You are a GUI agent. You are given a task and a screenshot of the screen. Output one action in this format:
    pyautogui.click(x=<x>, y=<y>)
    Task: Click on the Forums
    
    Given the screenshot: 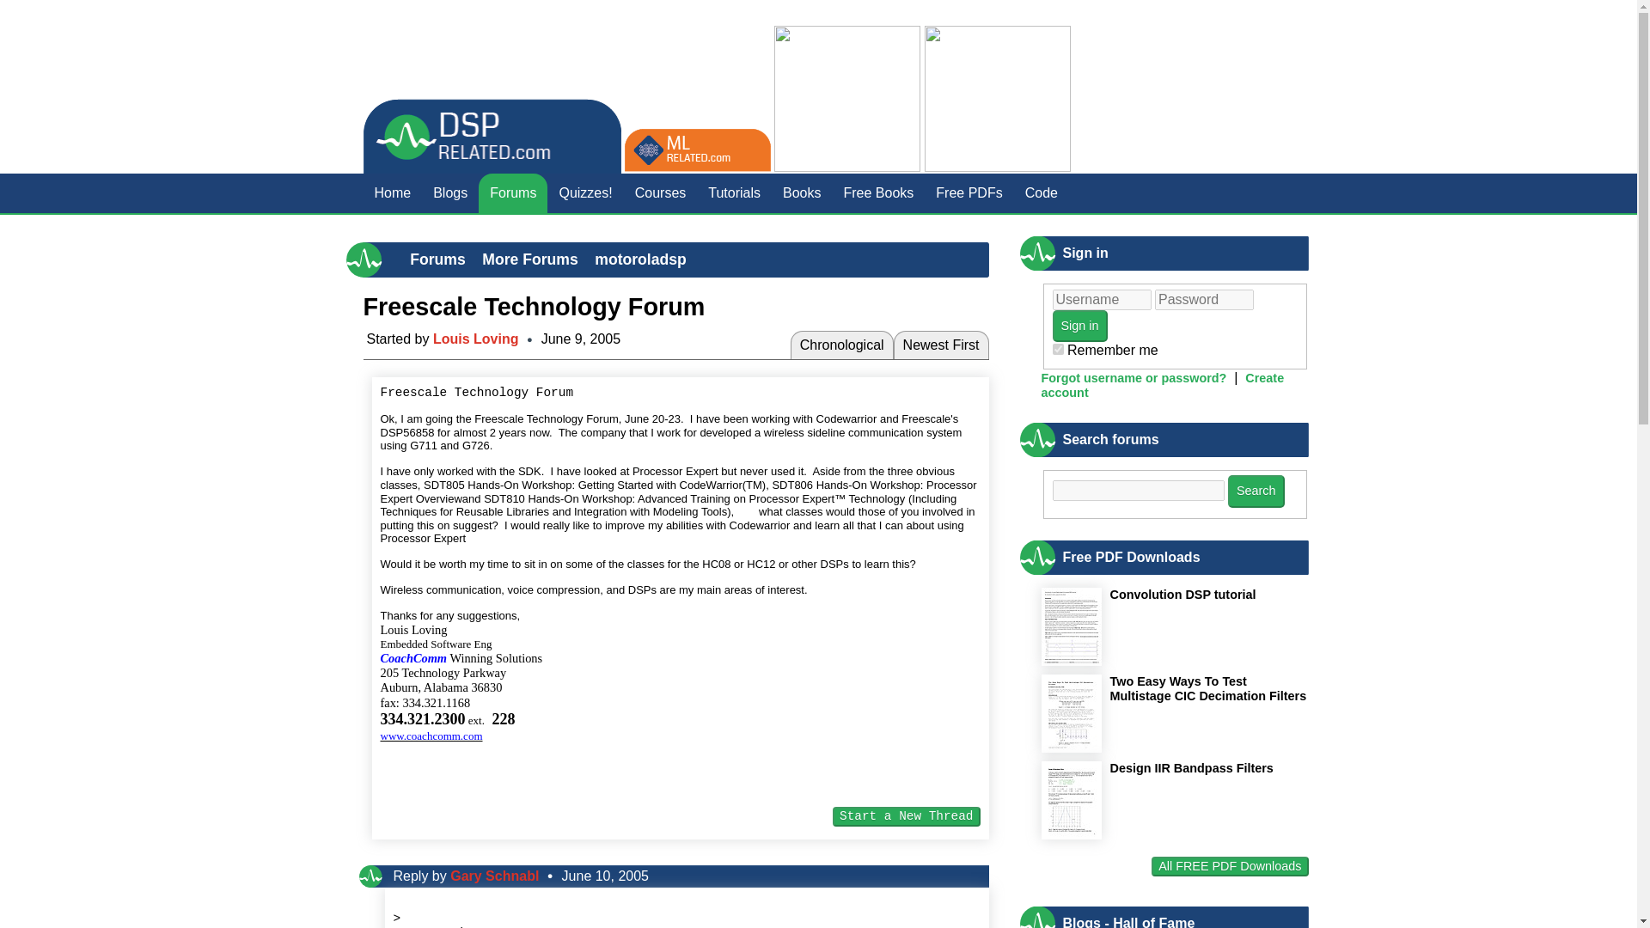 What is the action you would take?
    pyautogui.click(x=437, y=259)
    